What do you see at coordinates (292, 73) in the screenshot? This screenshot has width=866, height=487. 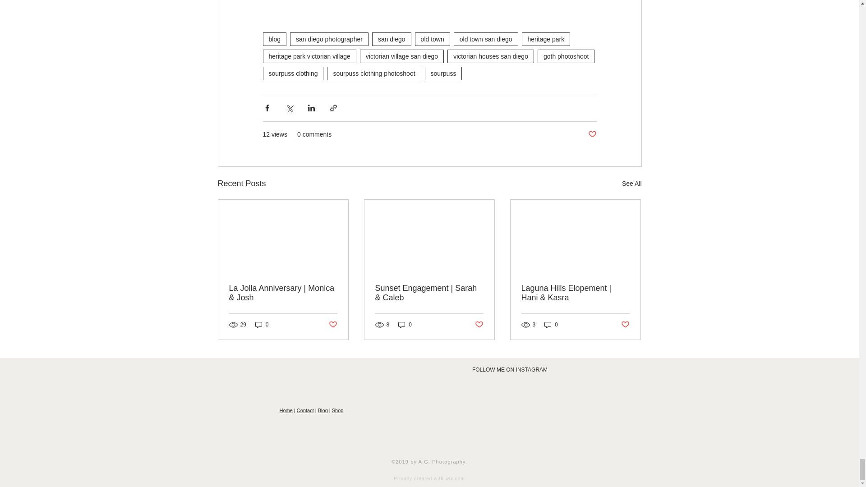 I see `sourpuss clothing` at bounding box center [292, 73].